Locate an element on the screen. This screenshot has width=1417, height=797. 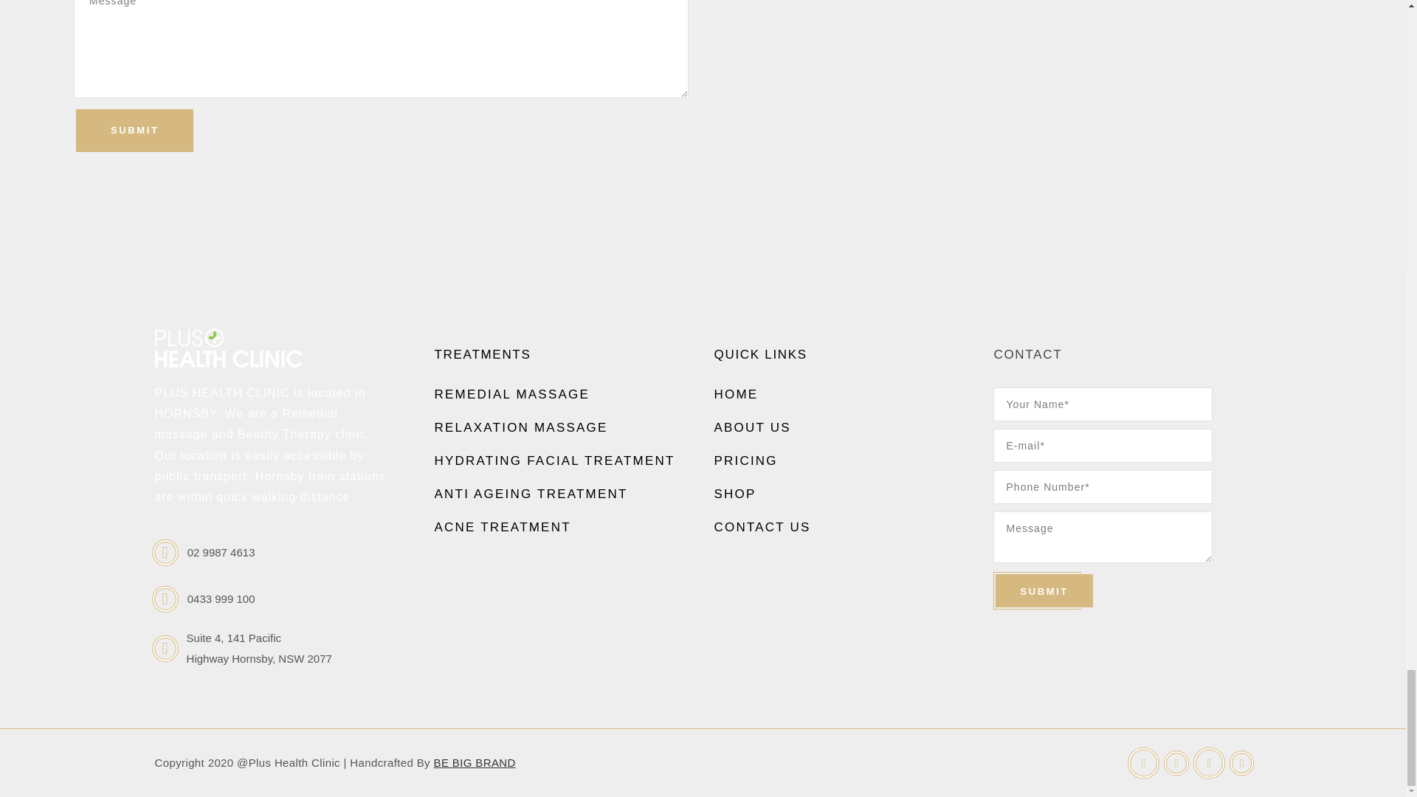
Submit is located at coordinates (134, 130).